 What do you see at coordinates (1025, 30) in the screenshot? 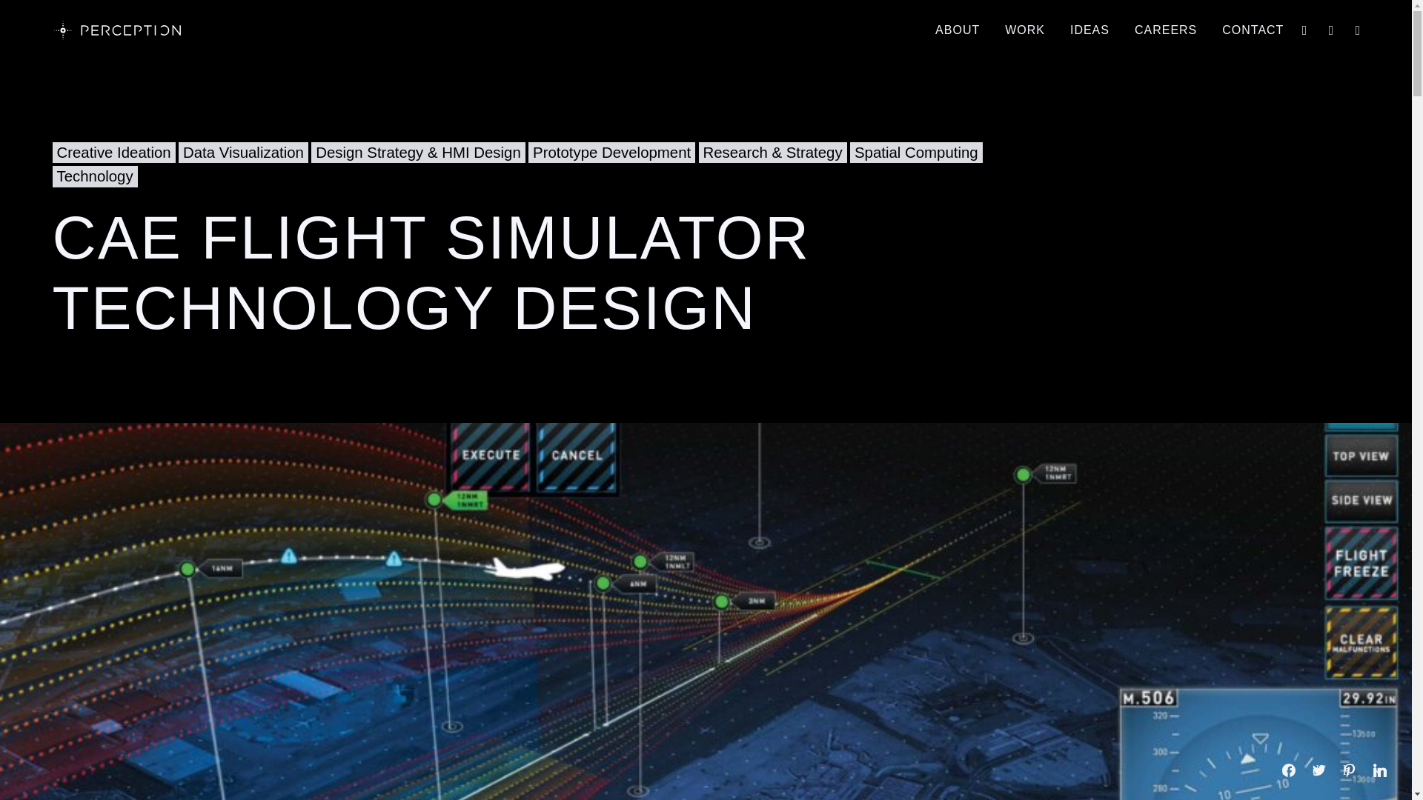
I see `Work` at bounding box center [1025, 30].